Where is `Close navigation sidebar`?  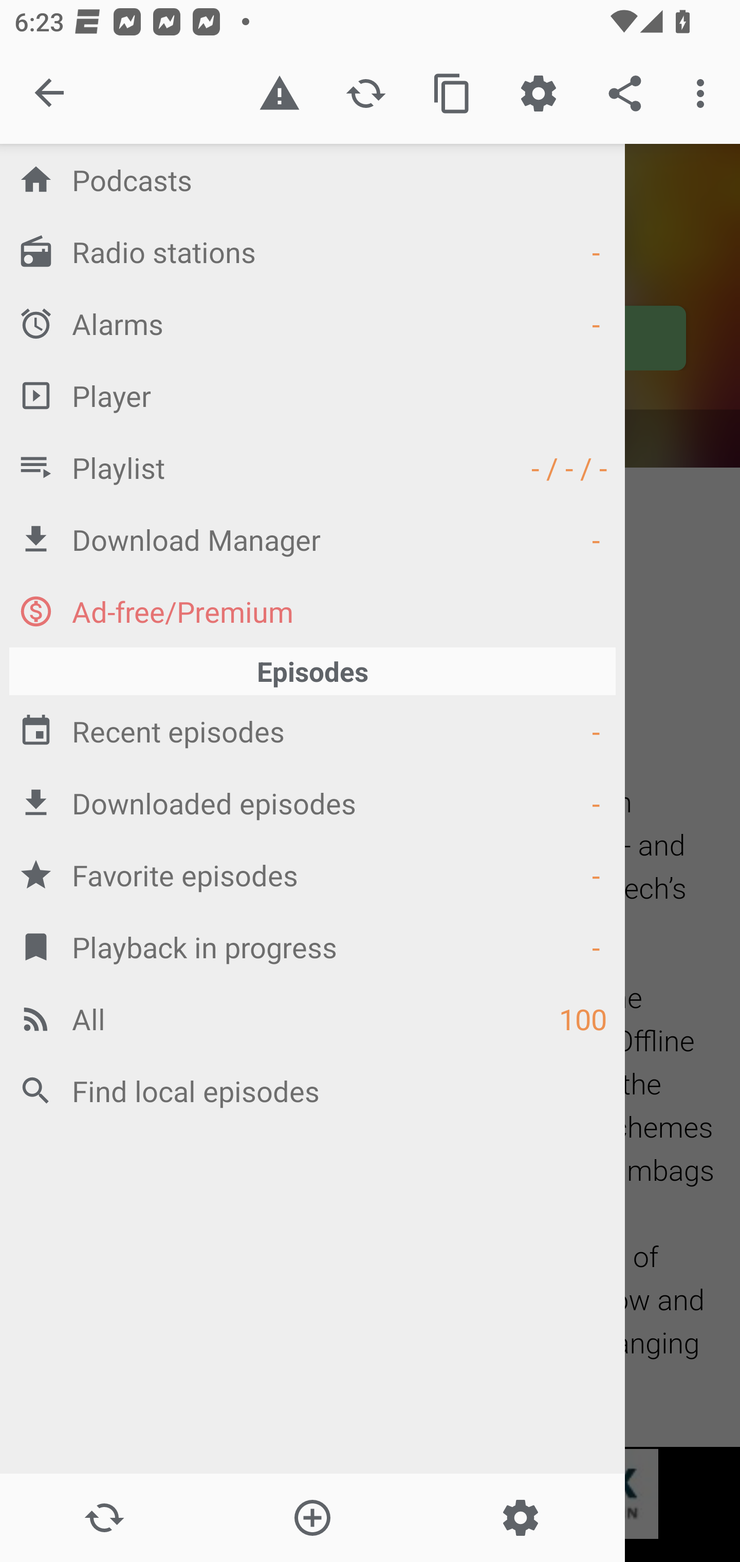
Close navigation sidebar is located at coordinates (50, 94).